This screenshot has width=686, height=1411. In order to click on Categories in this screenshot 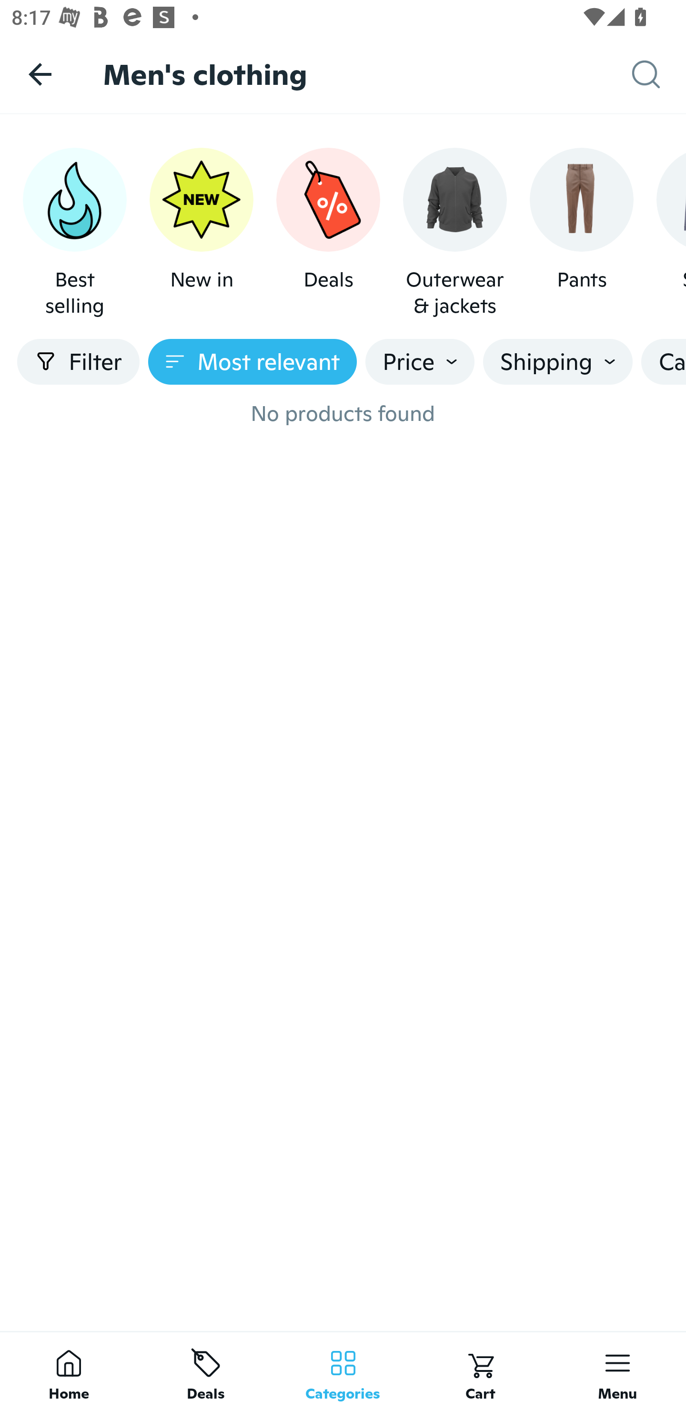, I will do `click(343, 1371)`.